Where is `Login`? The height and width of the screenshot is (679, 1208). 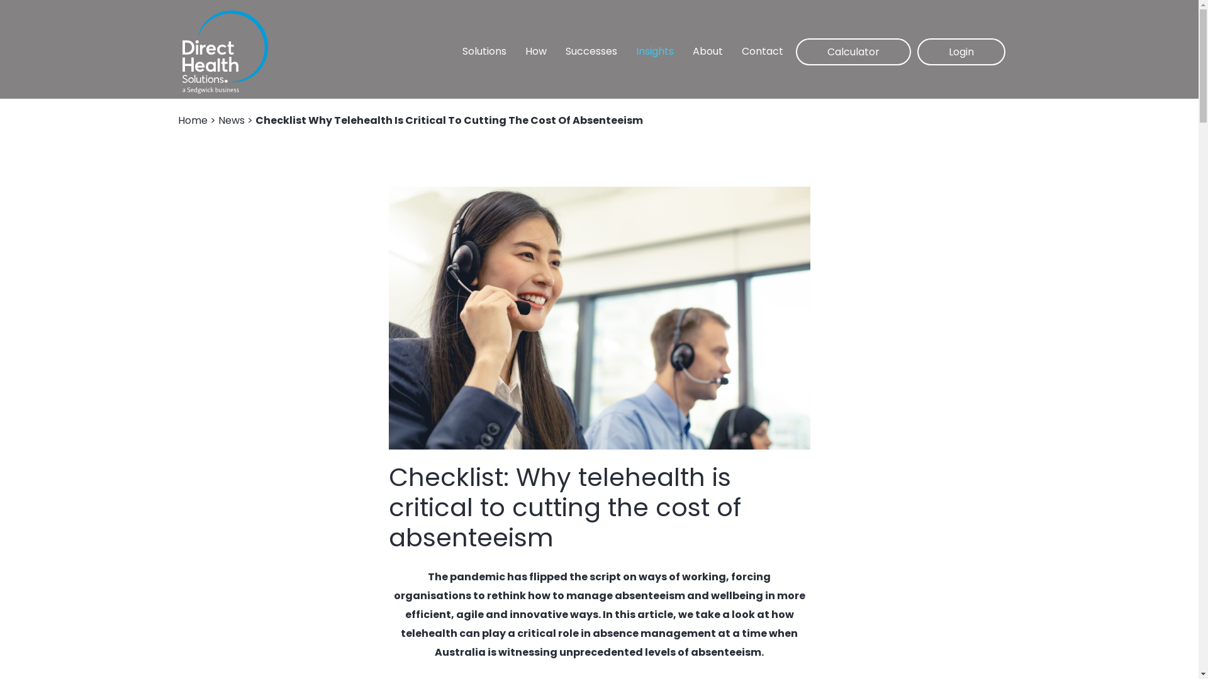
Login is located at coordinates (961, 52).